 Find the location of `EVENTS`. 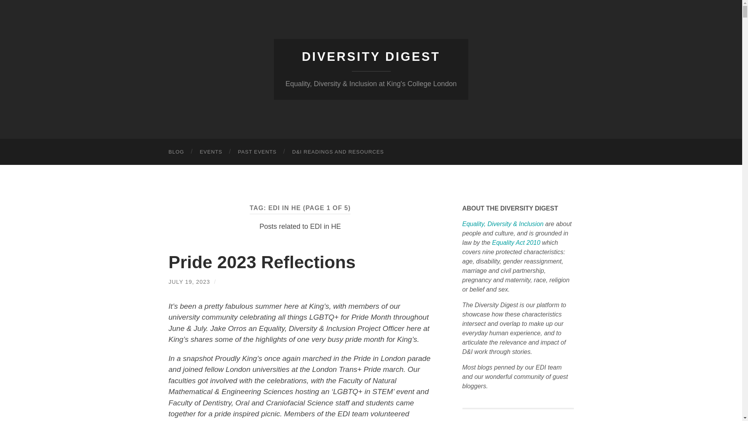

EVENTS is located at coordinates (211, 152).